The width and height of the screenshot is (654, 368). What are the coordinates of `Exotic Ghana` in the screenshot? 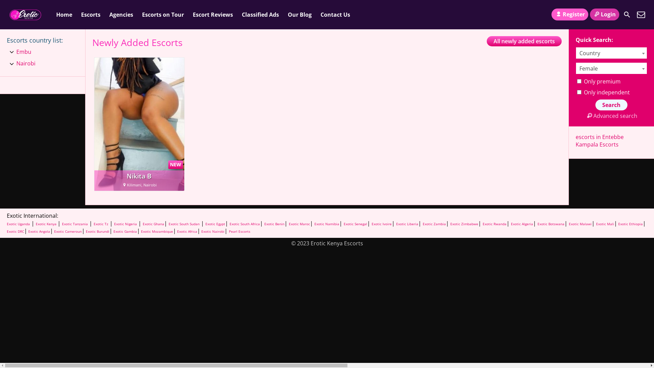 It's located at (153, 224).